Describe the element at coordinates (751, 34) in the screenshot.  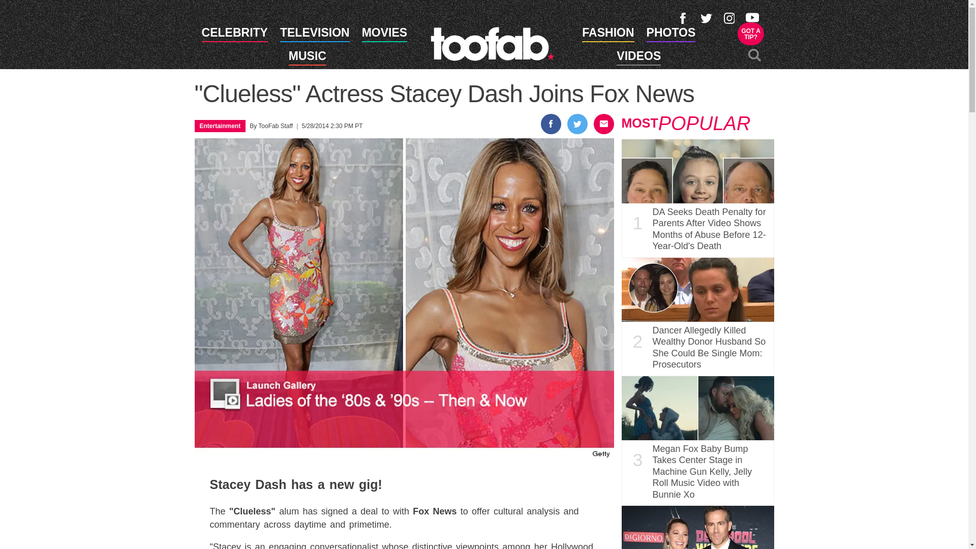
I see `MUSIC` at that location.